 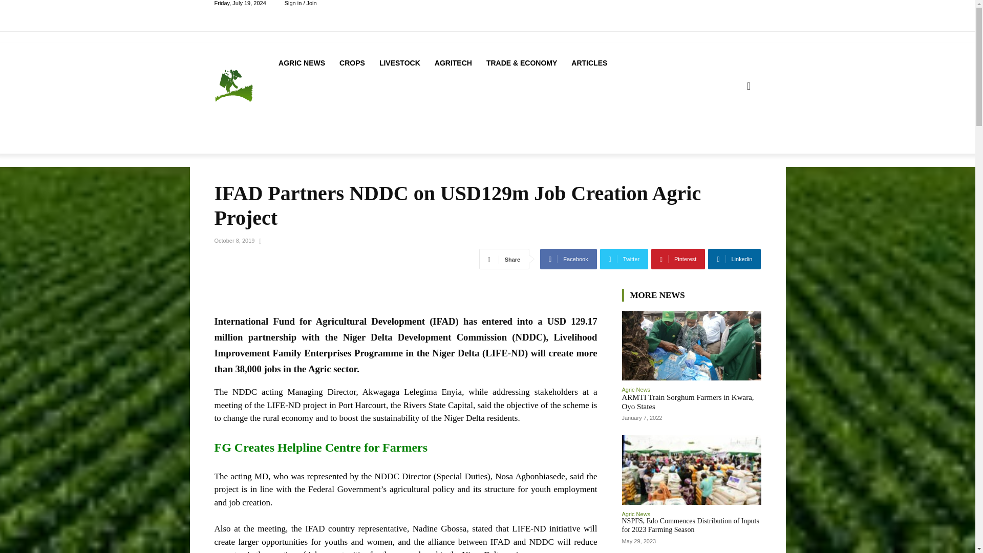 What do you see at coordinates (720, 16) in the screenshot?
I see `Instagram` at bounding box center [720, 16].